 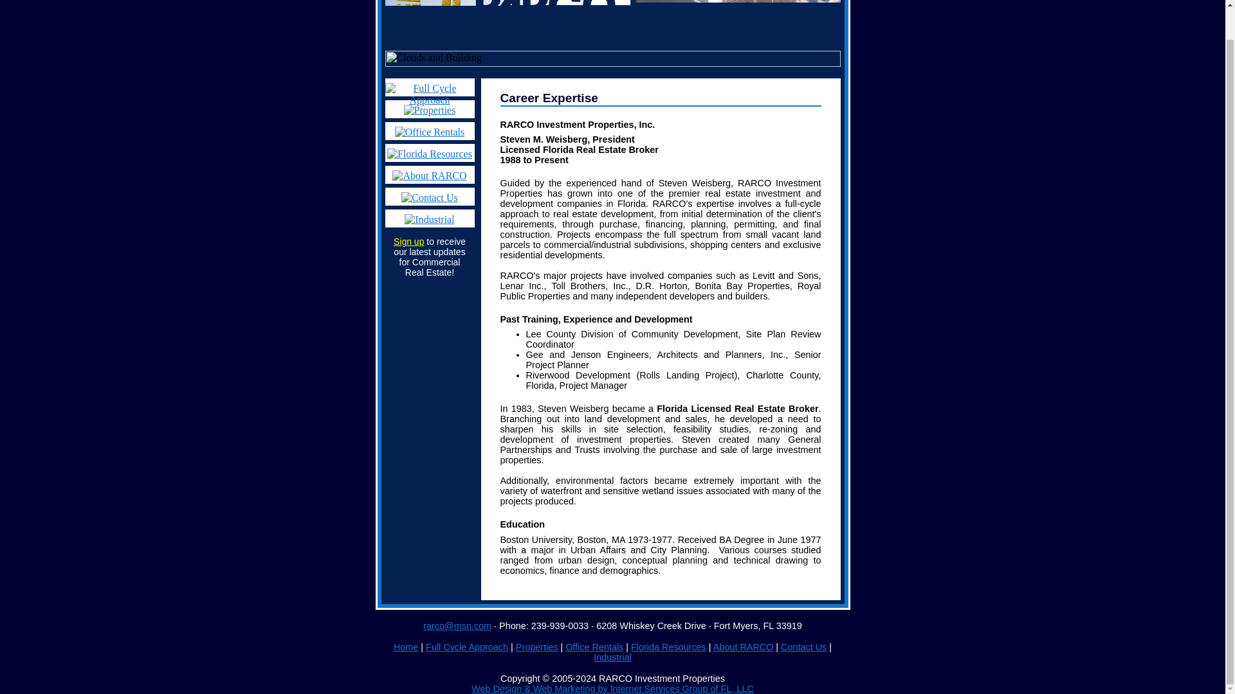 What do you see at coordinates (803, 647) in the screenshot?
I see `Contact Us` at bounding box center [803, 647].